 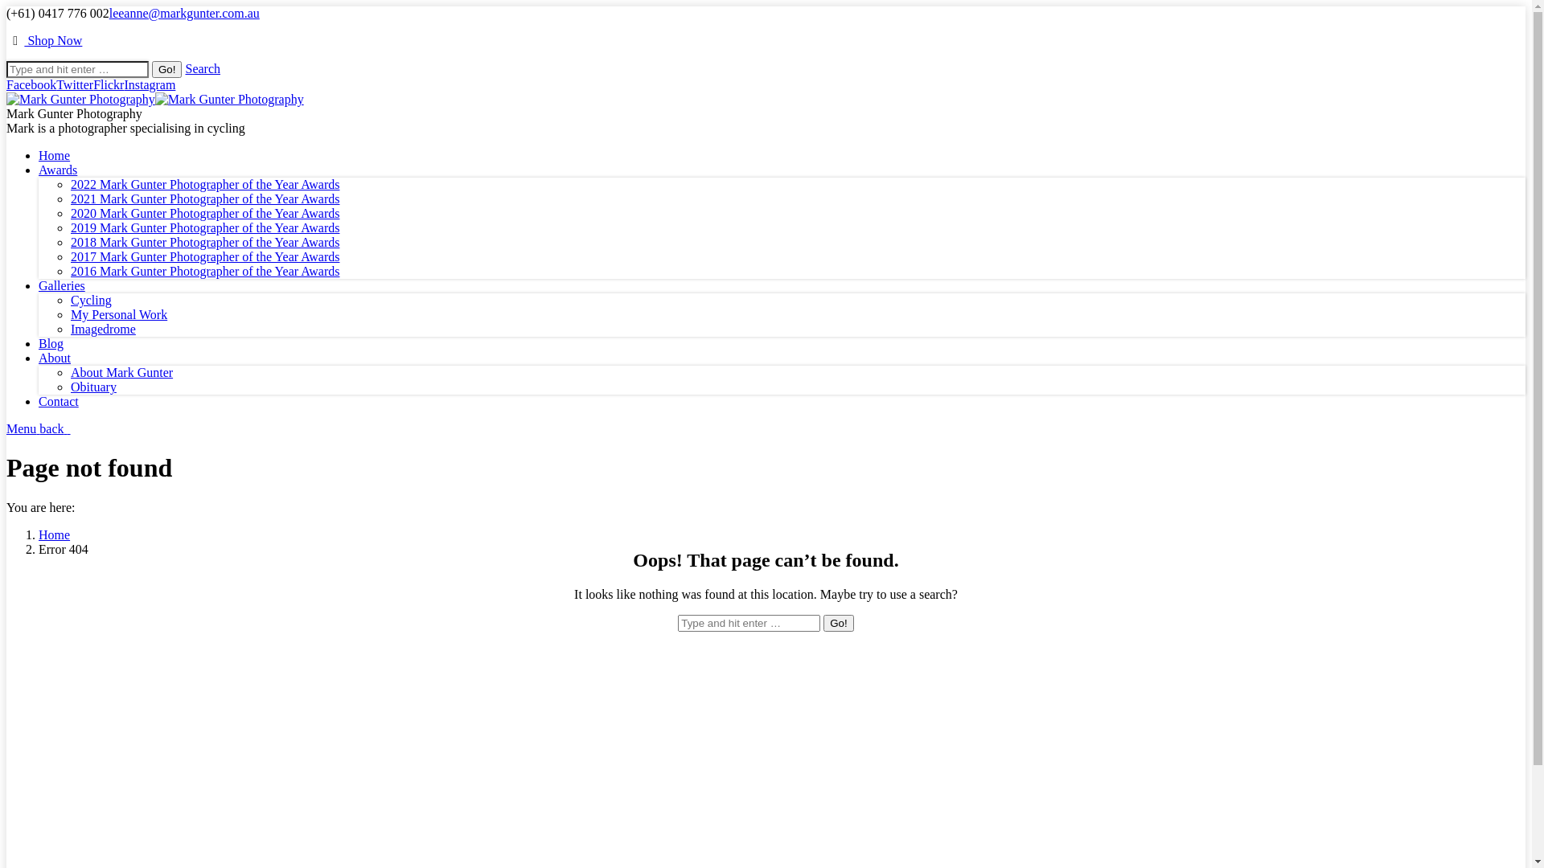 I want to click on Home, so click(x=55, y=535).